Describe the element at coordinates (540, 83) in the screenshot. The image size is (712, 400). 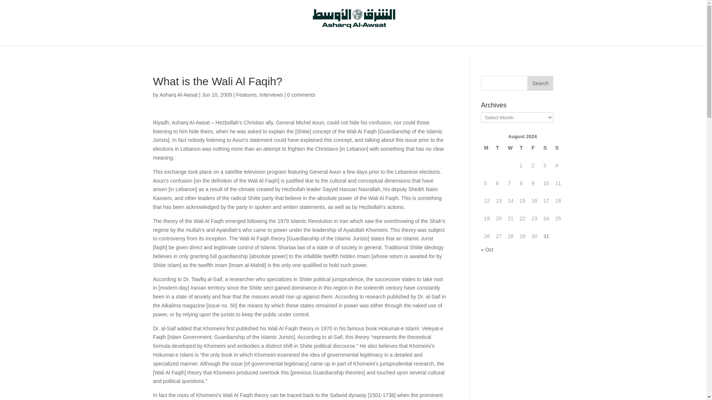
I see `Search` at that location.